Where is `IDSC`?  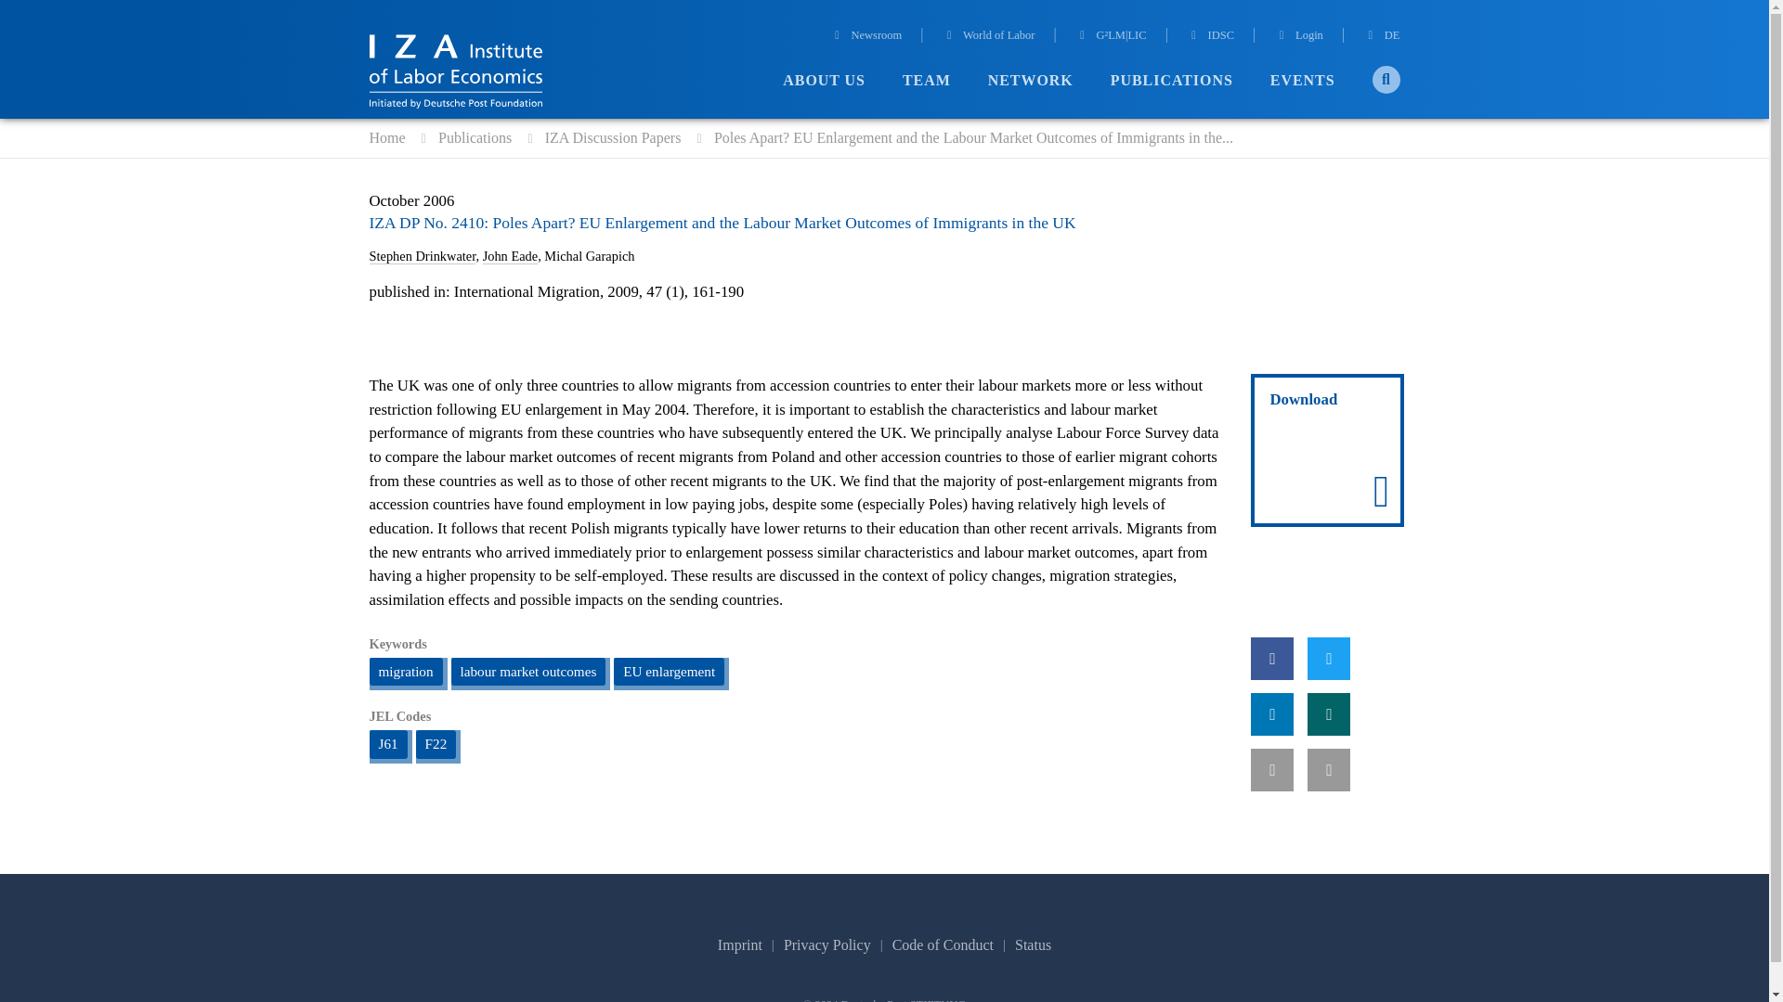 IDSC is located at coordinates (1210, 37).